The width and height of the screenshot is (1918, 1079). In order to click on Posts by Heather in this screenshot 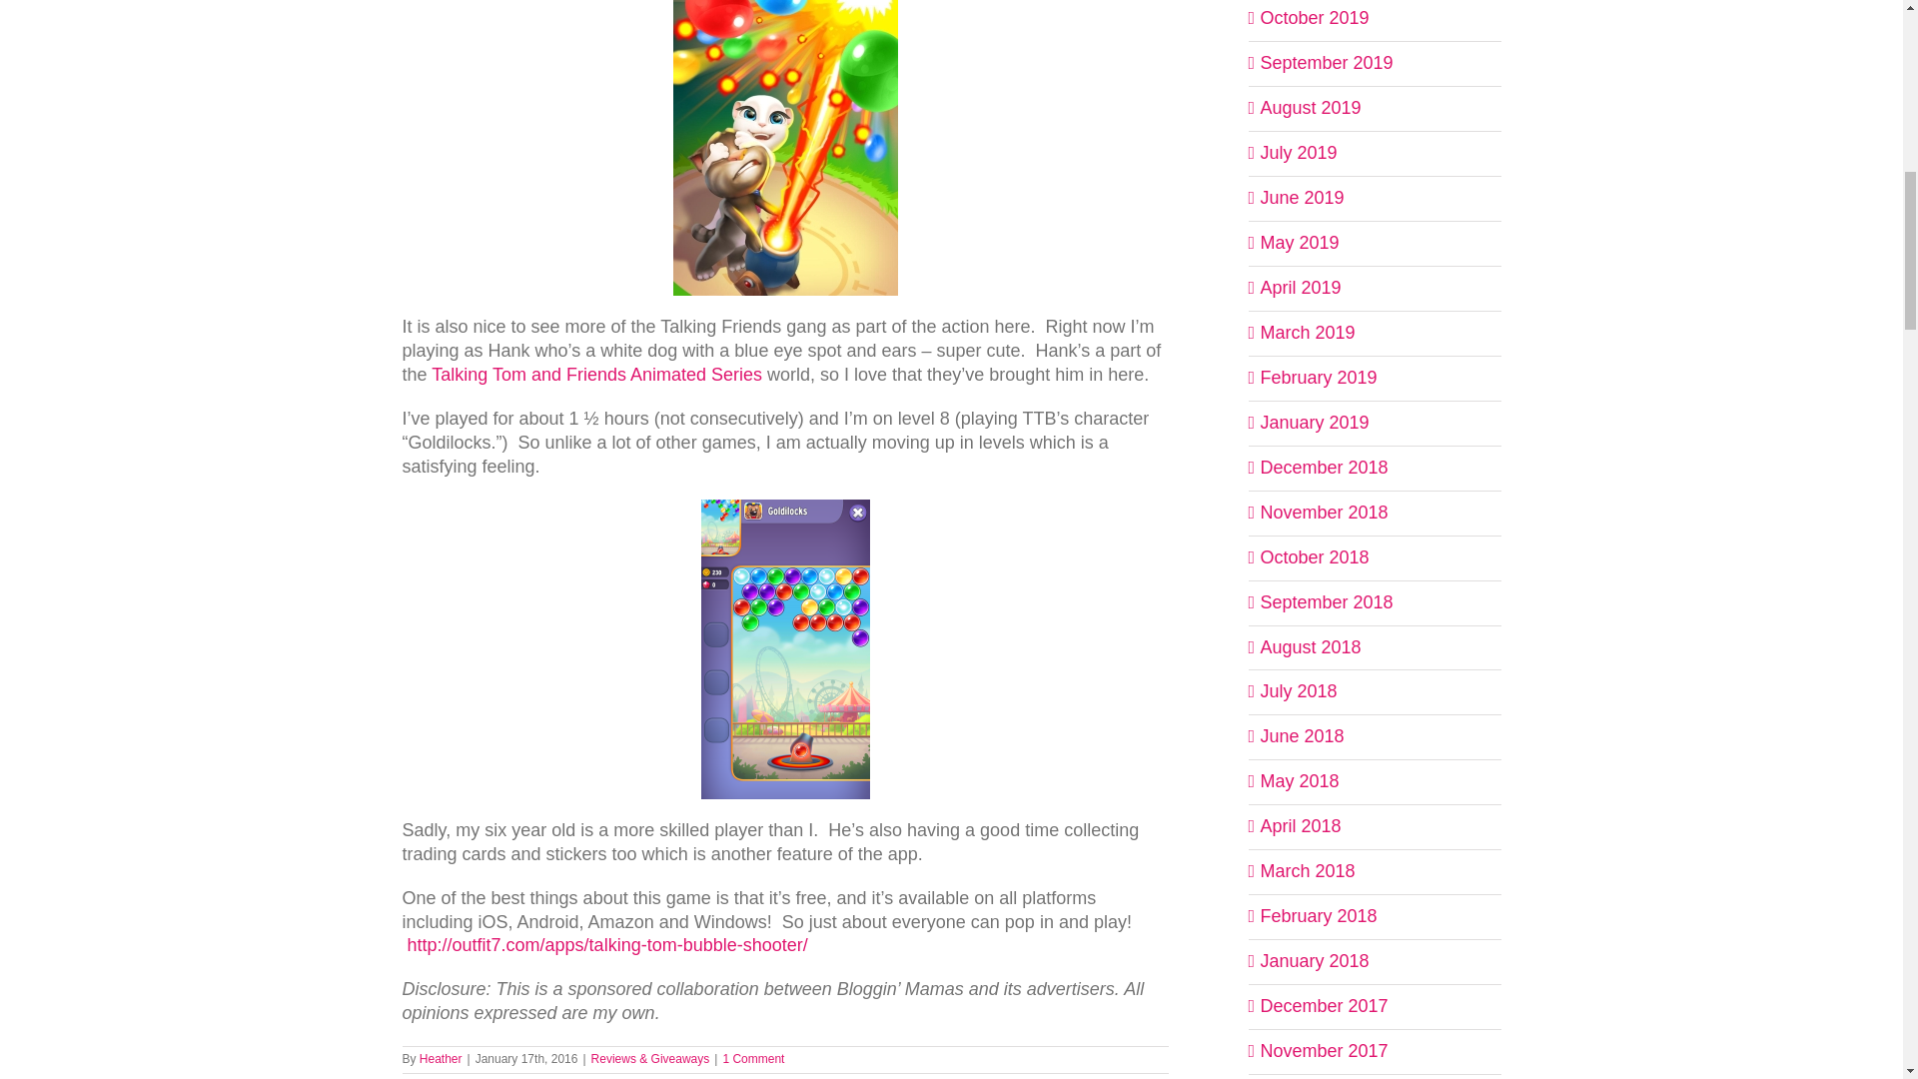, I will do `click(441, 1059)`.